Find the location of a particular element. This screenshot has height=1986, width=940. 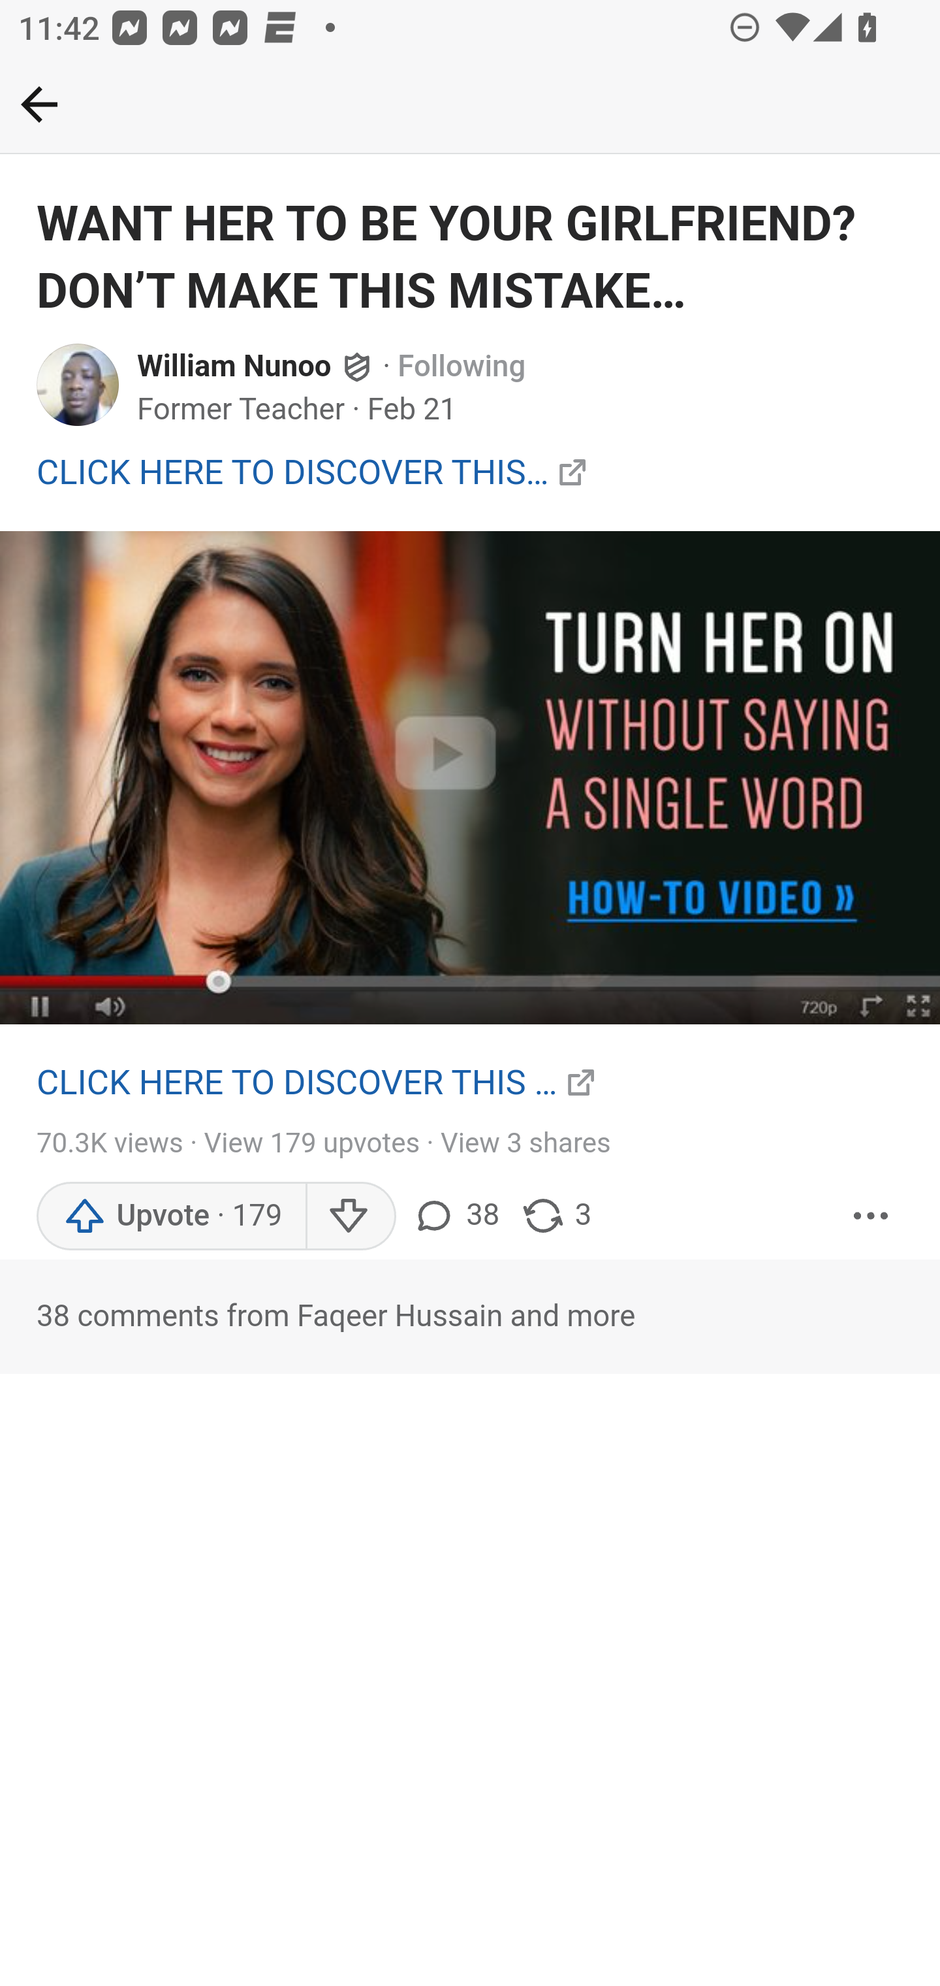

3 shares is located at coordinates (556, 1215).